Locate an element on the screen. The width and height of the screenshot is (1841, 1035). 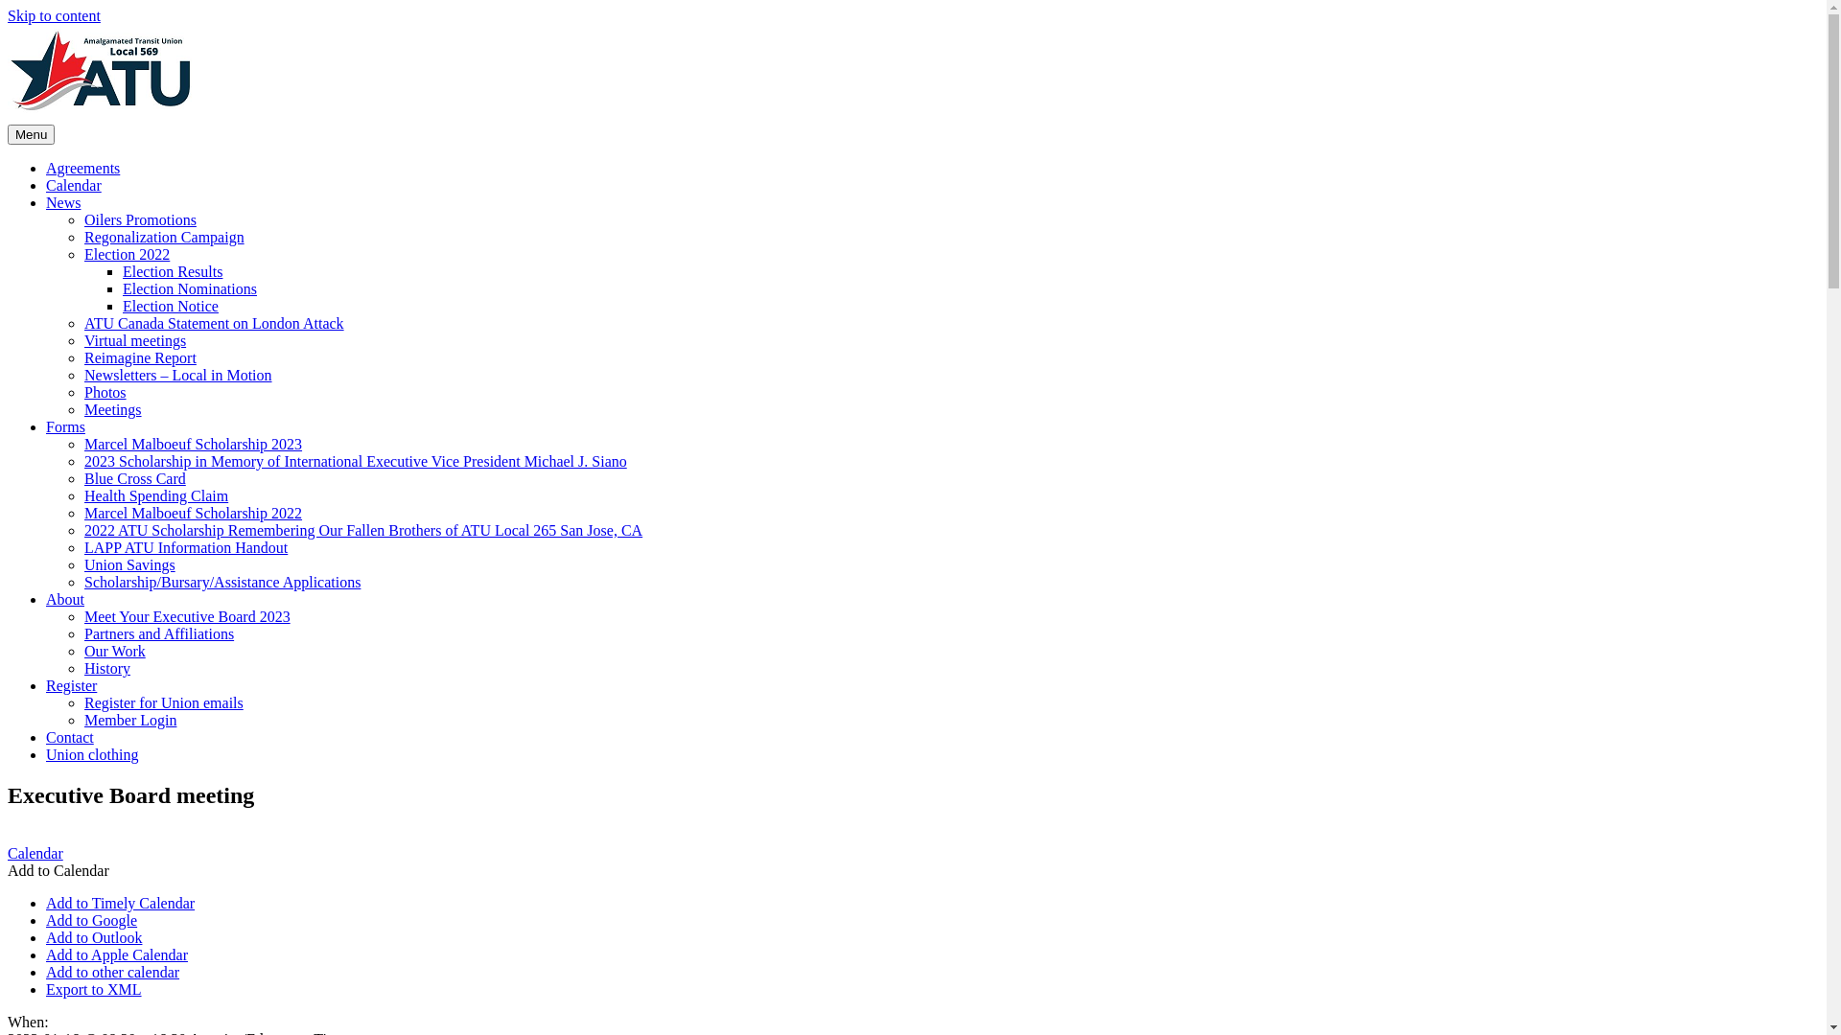
Union Savings is located at coordinates (130, 565).